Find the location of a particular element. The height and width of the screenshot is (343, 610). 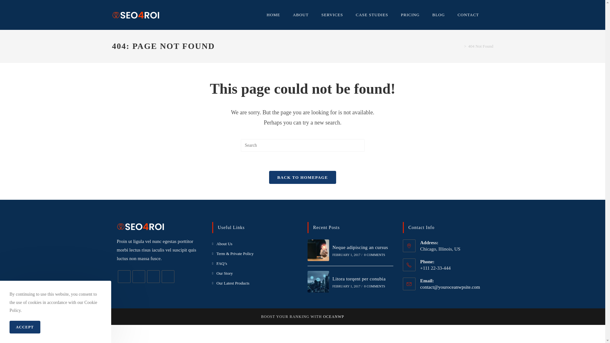

OCEANWP is located at coordinates (334, 317).